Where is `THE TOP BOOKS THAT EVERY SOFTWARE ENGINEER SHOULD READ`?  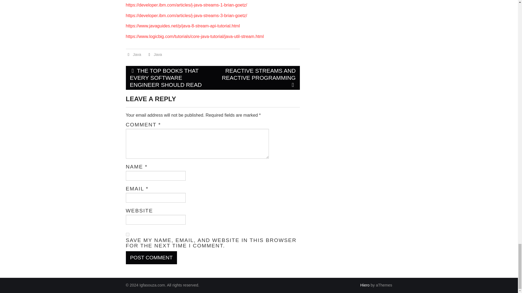 THE TOP BOOKS THAT EVERY SOFTWARE ENGINEER SHOULD READ is located at coordinates (169, 78).